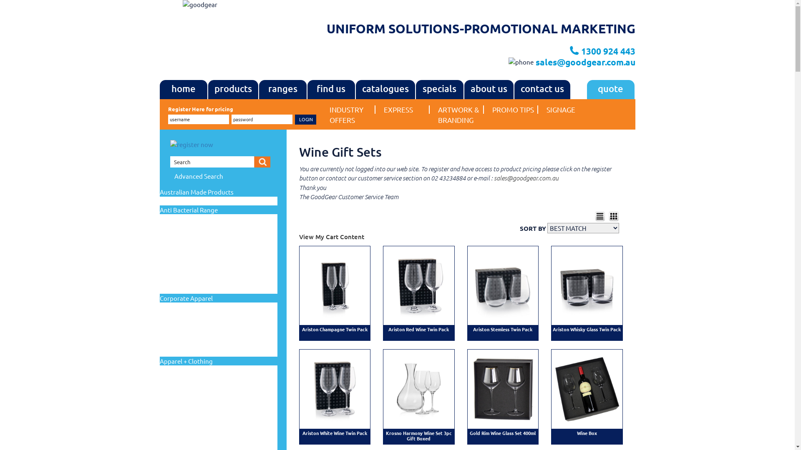 This screenshot has height=450, width=801. I want to click on Ariston Whisky Glass Twin Pack (1605390TP_PPI), so click(587, 285).